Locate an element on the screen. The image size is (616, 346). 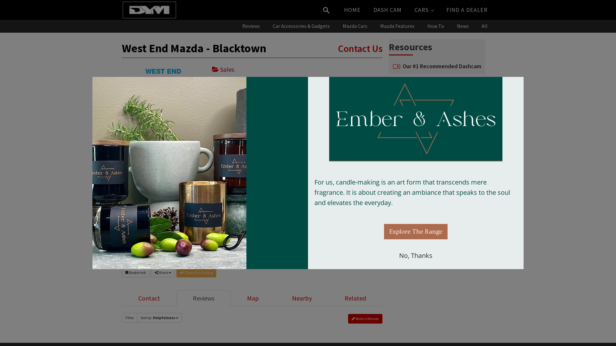
Our #1 Recommended Dashcam is located at coordinates (441, 67).